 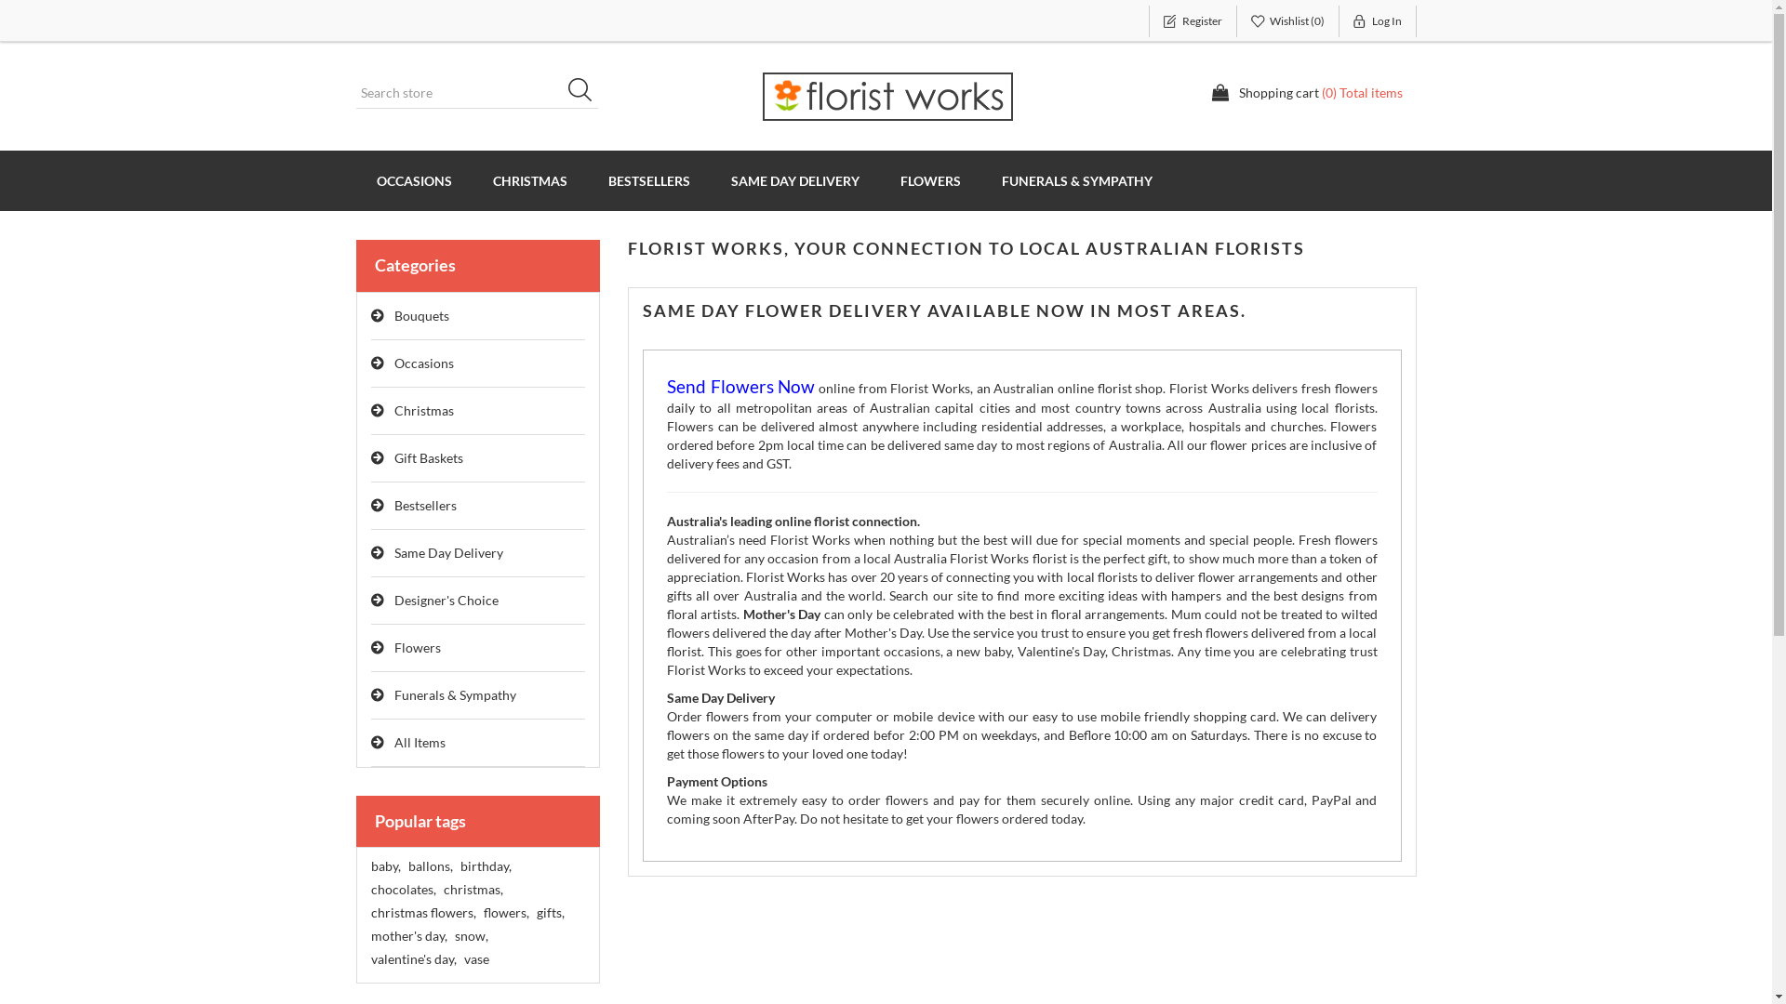 I want to click on All Items, so click(x=478, y=744).